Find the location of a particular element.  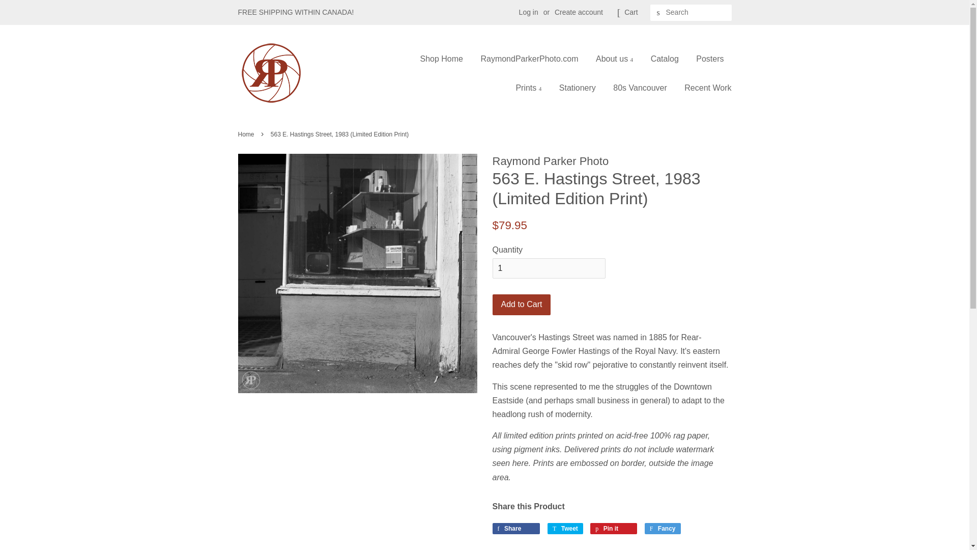

RaymondParkerPhoto.com is located at coordinates (529, 59).